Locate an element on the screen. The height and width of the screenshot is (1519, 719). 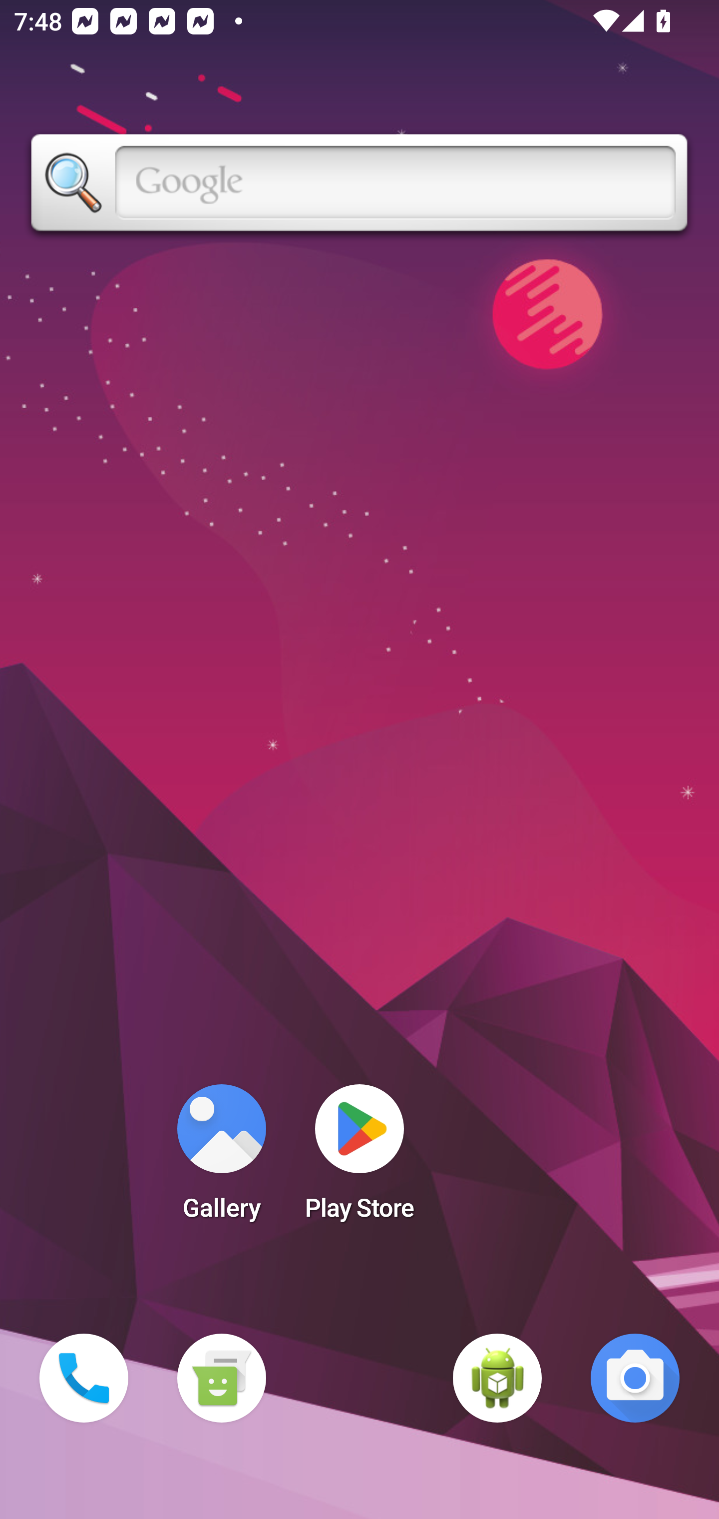
Gallery is located at coordinates (221, 1158).